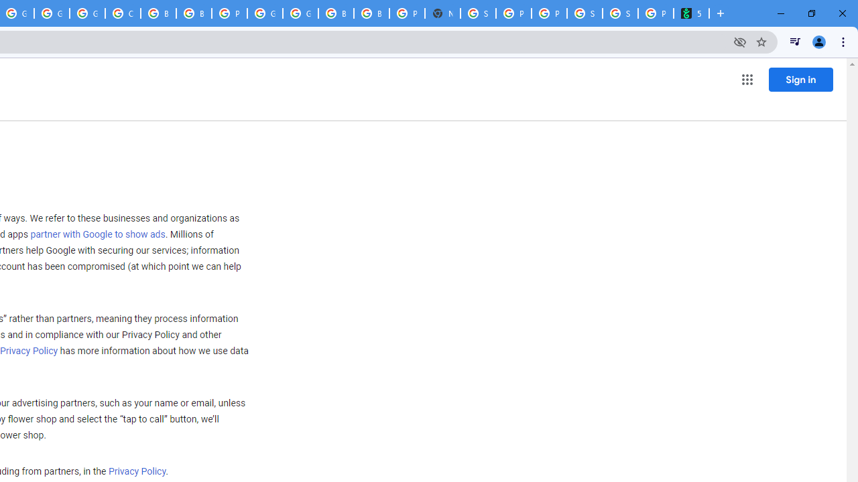  What do you see at coordinates (300, 13) in the screenshot?
I see `Google Cloud Platform` at bounding box center [300, 13].